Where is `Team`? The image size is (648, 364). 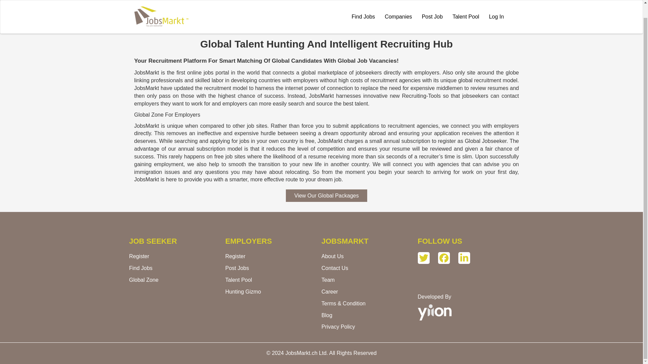
Team is located at coordinates (328, 280).